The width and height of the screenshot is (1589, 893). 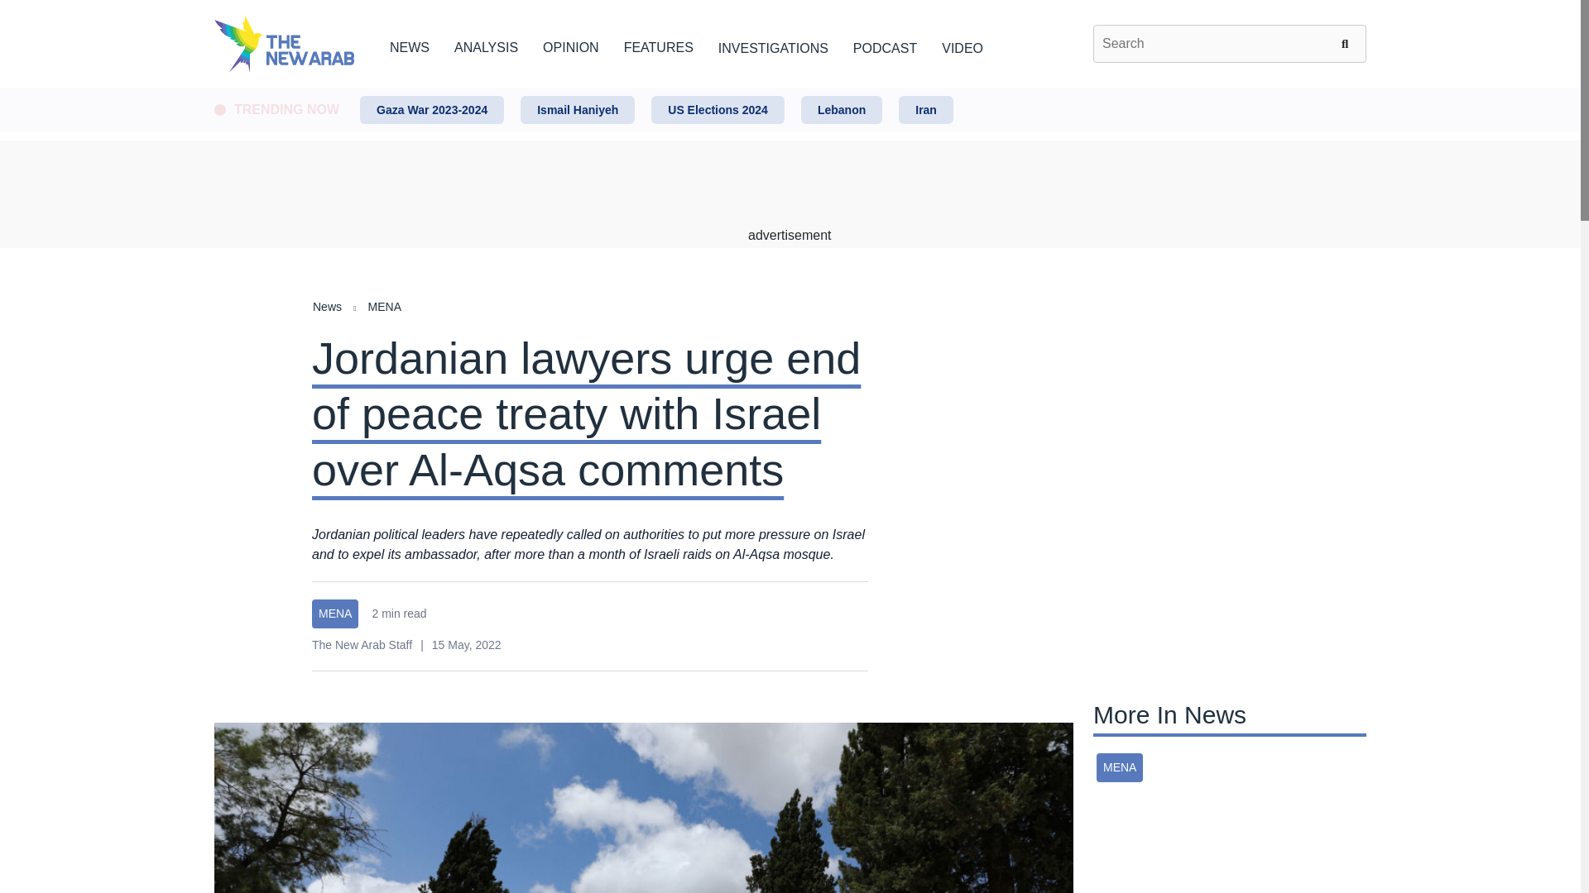 What do you see at coordinates (571, 45) in the screenshot?
I see `OPINION` at bounding box center [571, 45].